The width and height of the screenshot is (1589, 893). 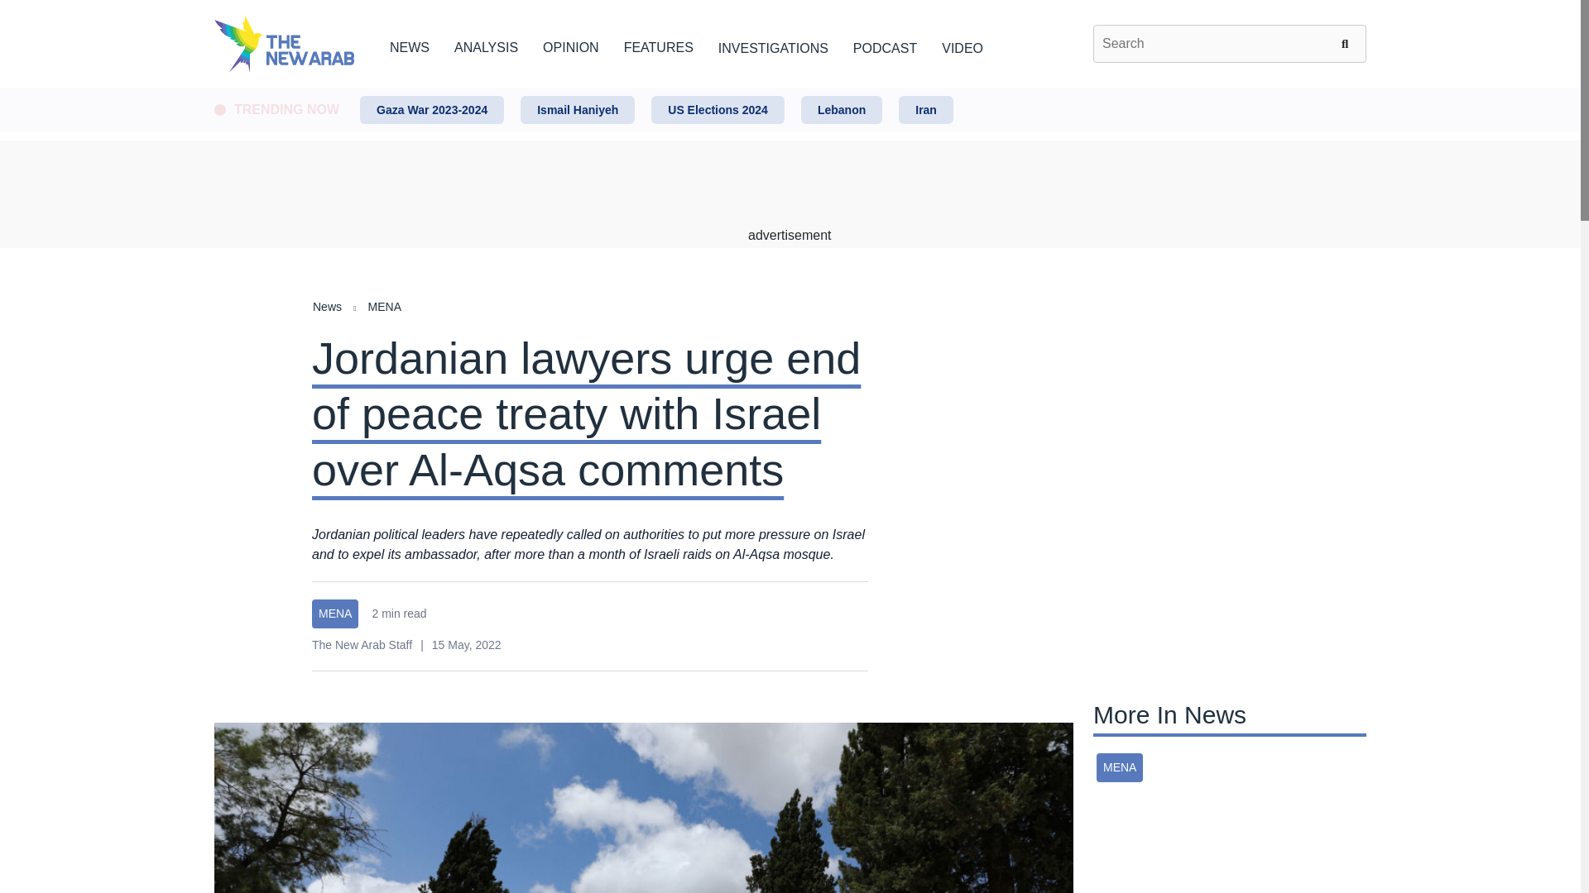 What do you see at coordinates (571, 45) in the screenshot?
I see `OPINION` at bounding box center [571, 45].